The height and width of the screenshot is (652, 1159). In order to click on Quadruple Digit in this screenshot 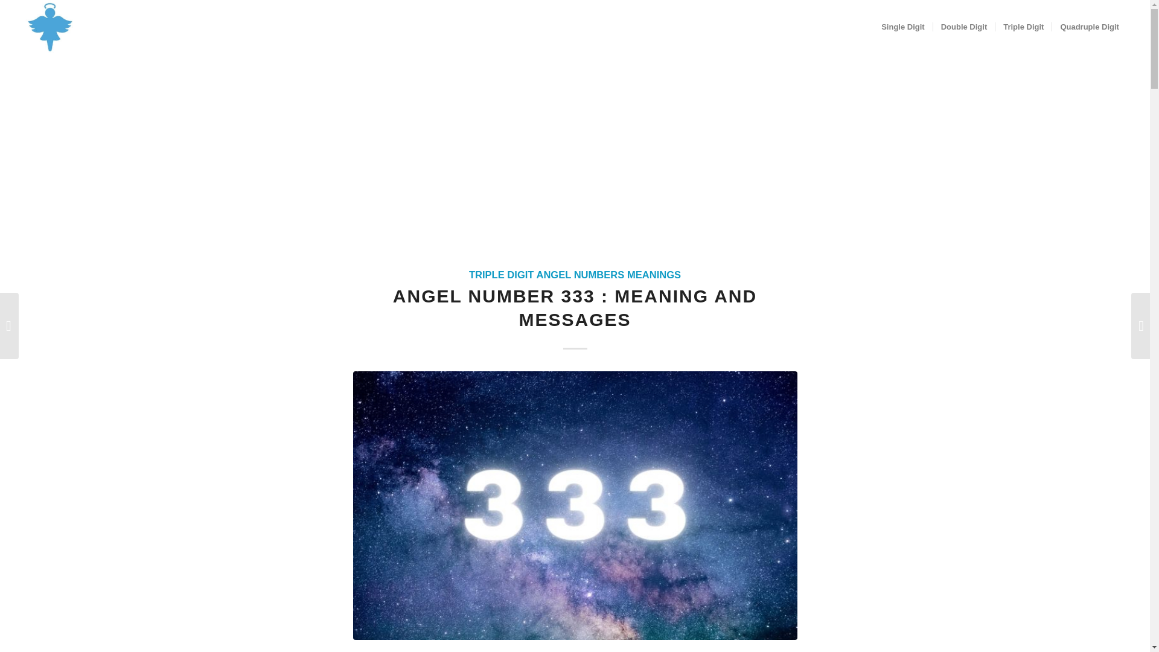, I will do `click(1089, 27)`.